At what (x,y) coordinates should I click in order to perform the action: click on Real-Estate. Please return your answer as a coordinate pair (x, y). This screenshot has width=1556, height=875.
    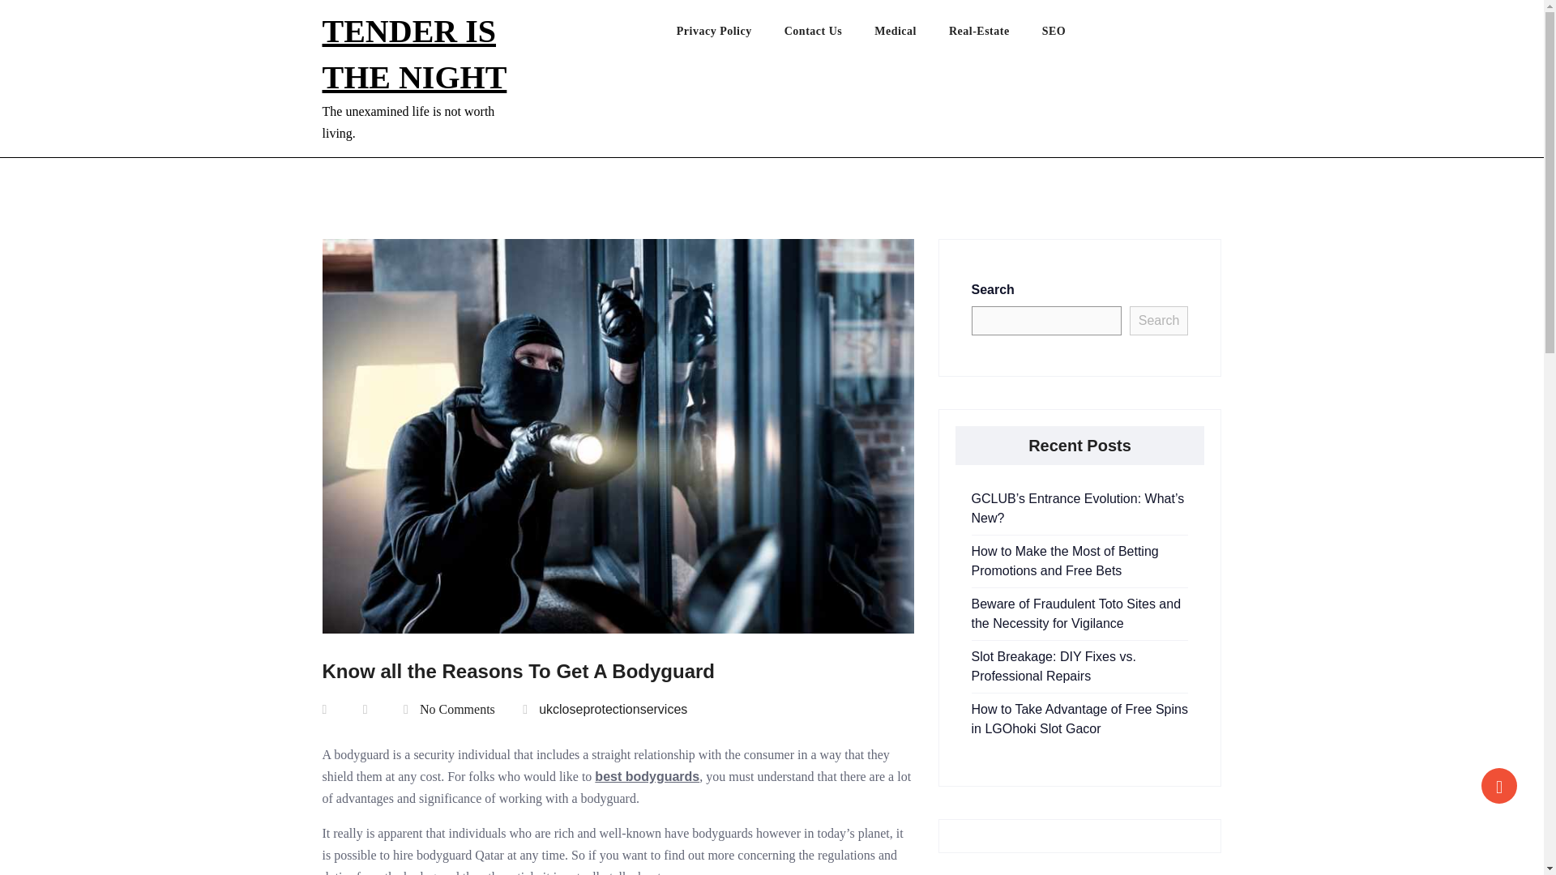
    Looking at the image, I should click on (995, 35).